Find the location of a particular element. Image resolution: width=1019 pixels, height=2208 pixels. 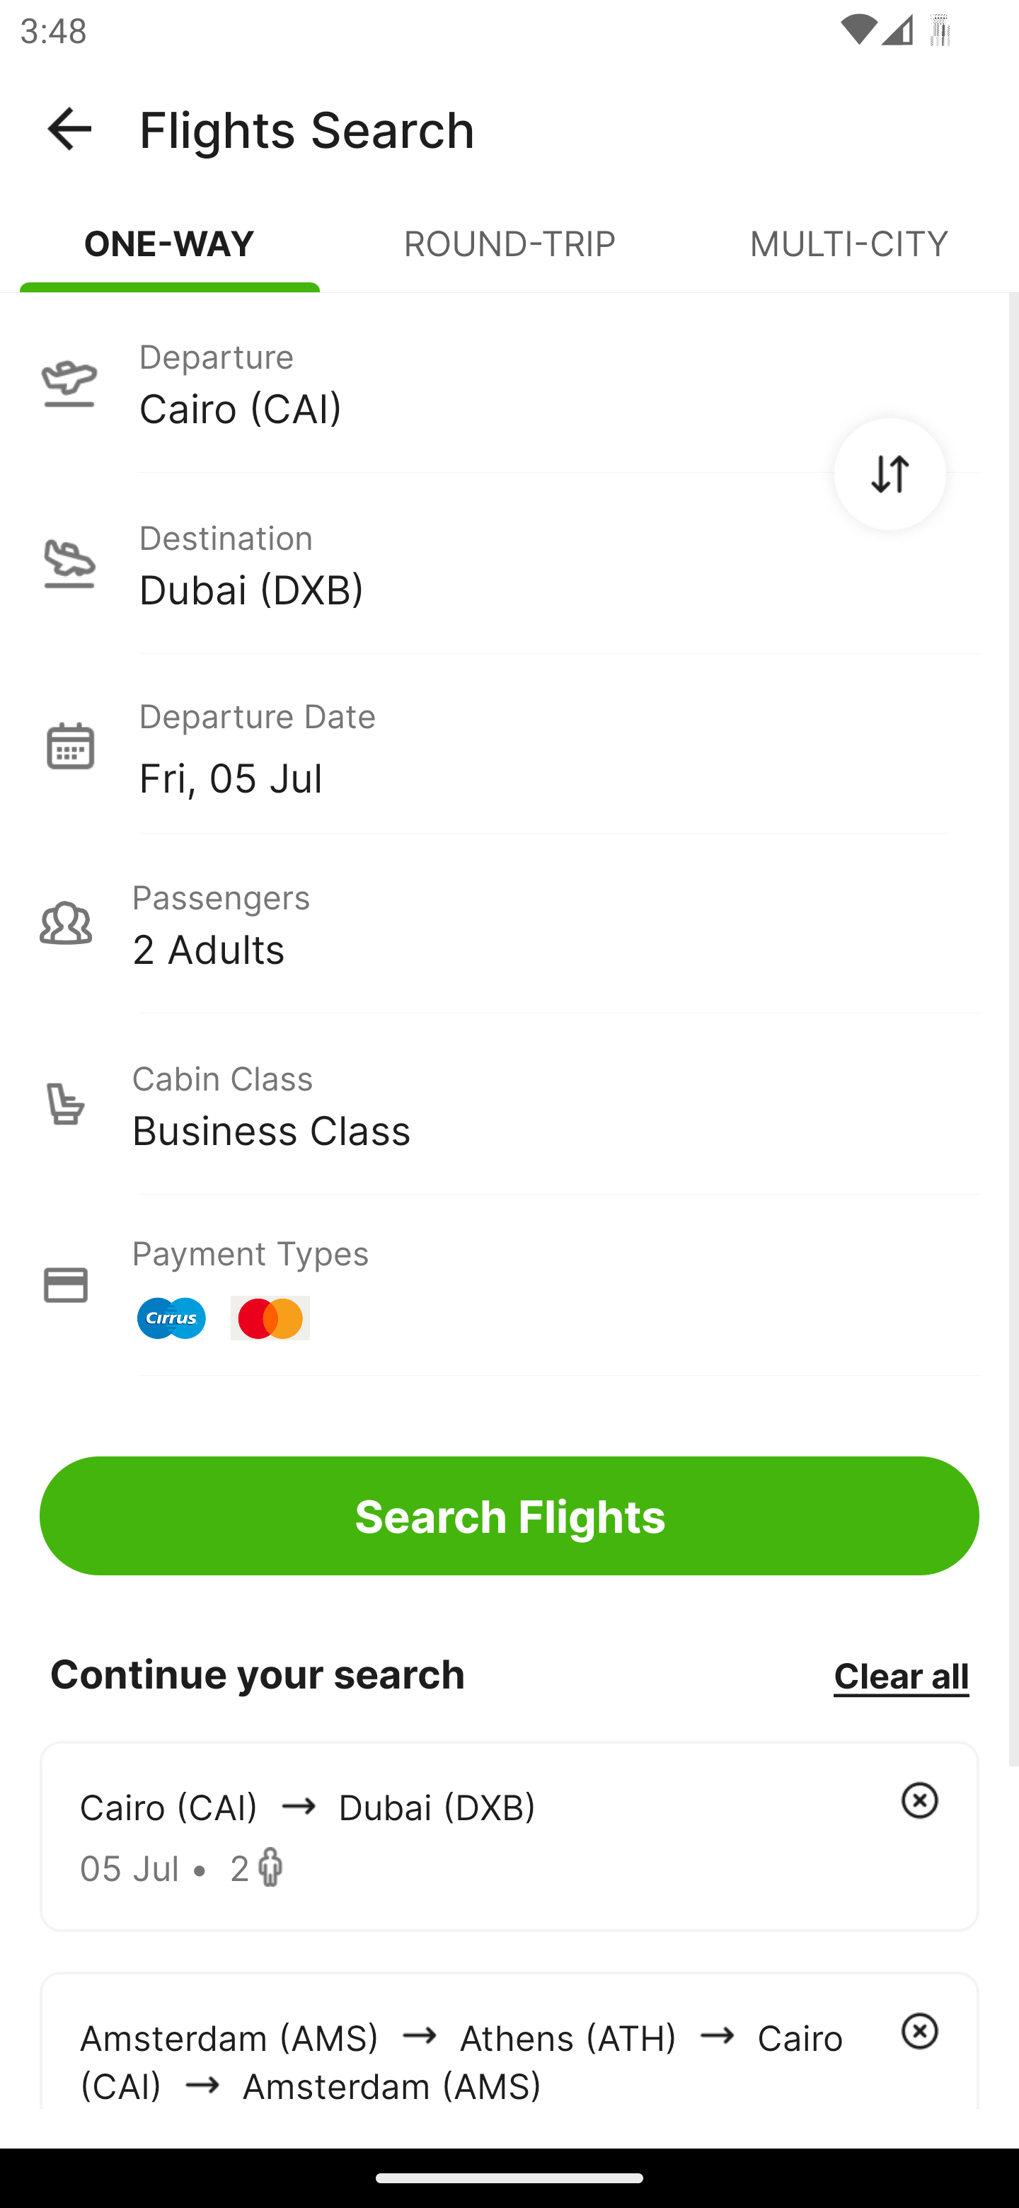

Passengers 2 Adults is located at coordinates (509, 923).